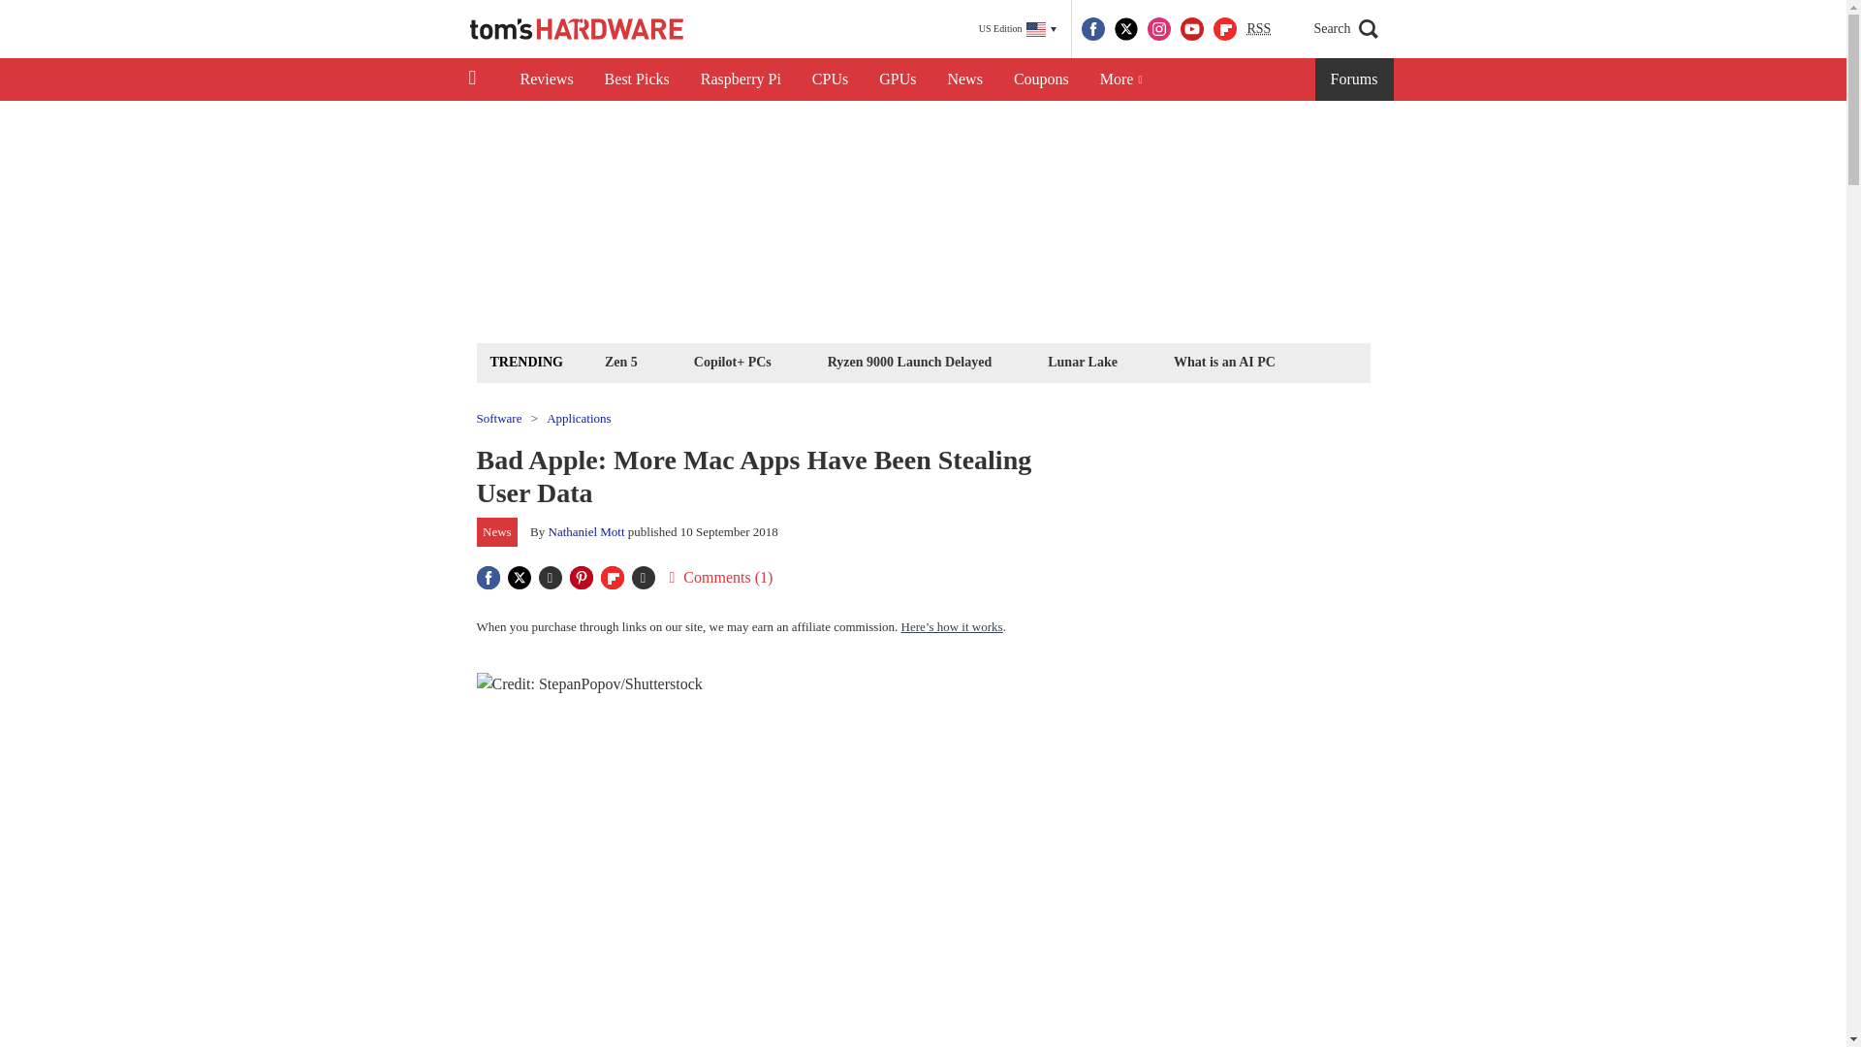  Describe the element at coordinates (830, 79) in the screenshot. I see `CPUs` at that location.